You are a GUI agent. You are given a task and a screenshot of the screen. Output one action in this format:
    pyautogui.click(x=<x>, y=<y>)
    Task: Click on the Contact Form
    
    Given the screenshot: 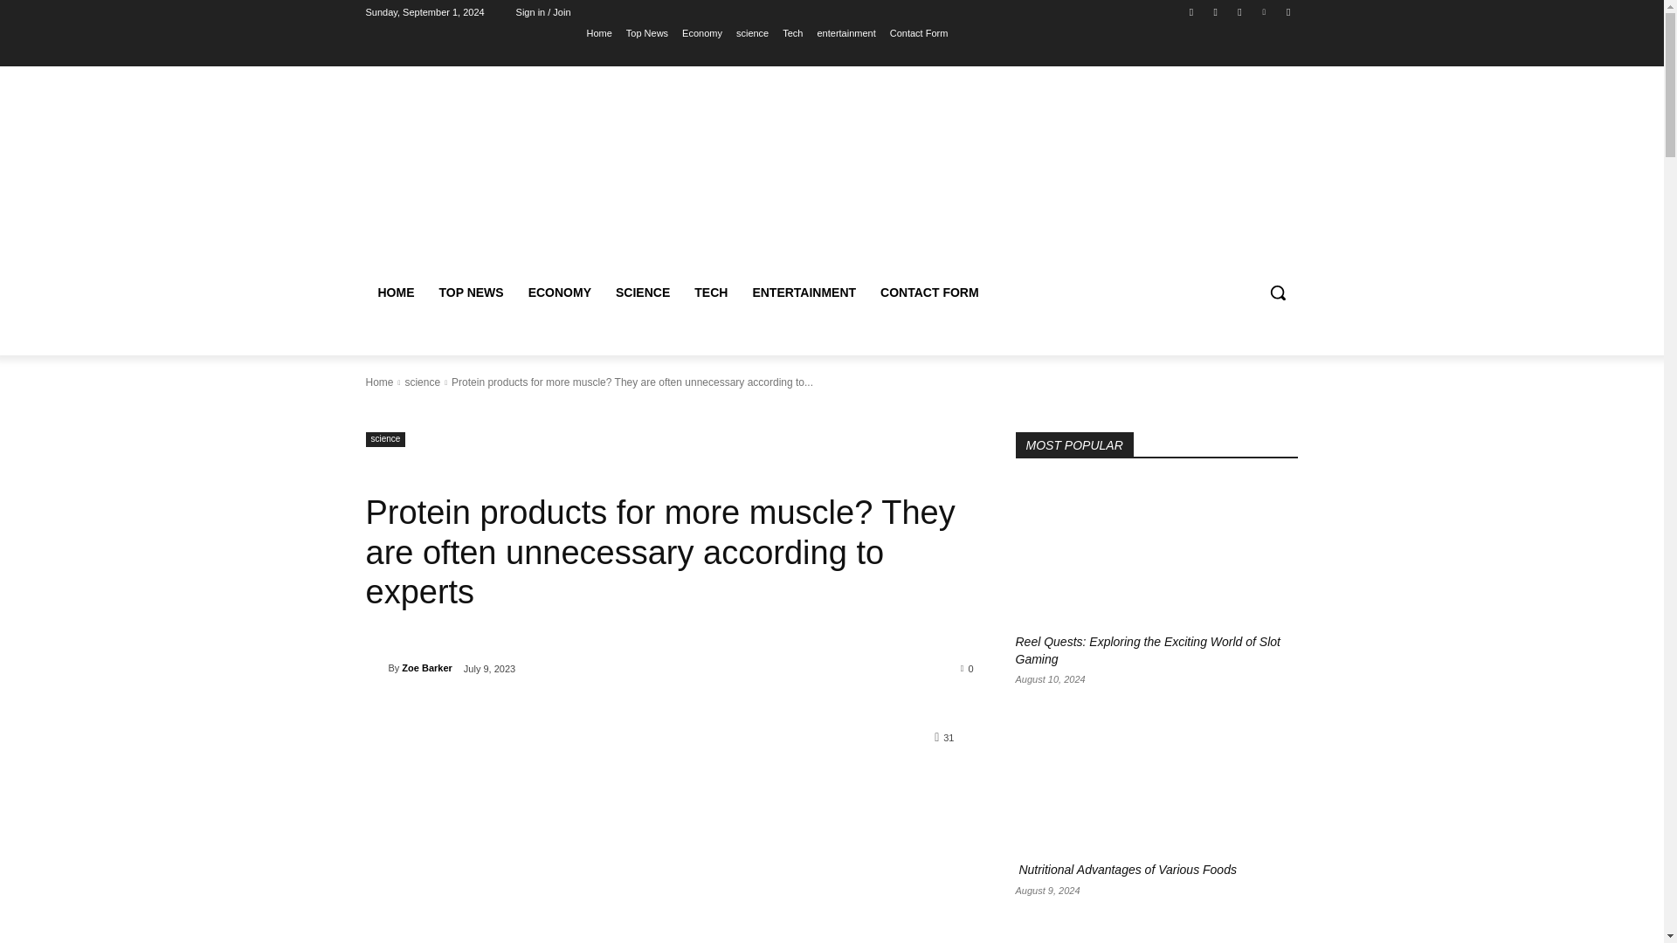 What is the action you would take?
    pyautogui.click(x=919, y=32)
    